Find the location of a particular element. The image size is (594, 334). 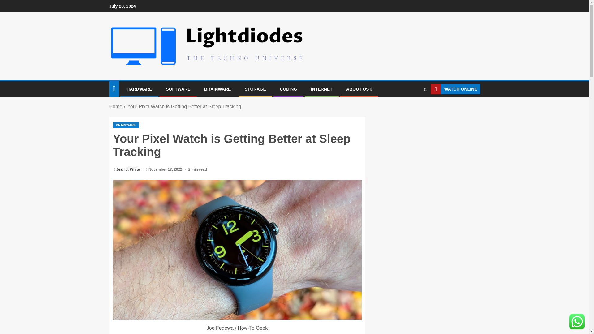

BRAINWARE is located at coordinates (126, 125).